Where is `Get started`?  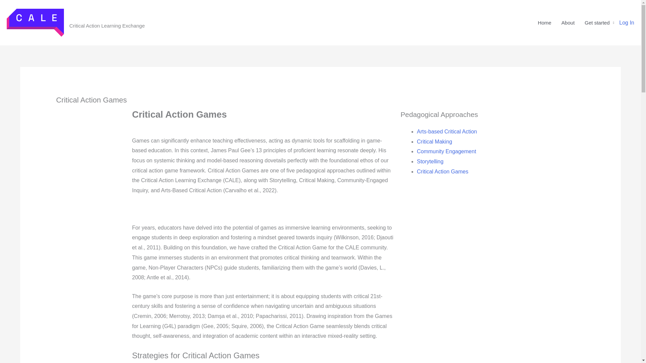
Get started is located at coordinates (600, 23).